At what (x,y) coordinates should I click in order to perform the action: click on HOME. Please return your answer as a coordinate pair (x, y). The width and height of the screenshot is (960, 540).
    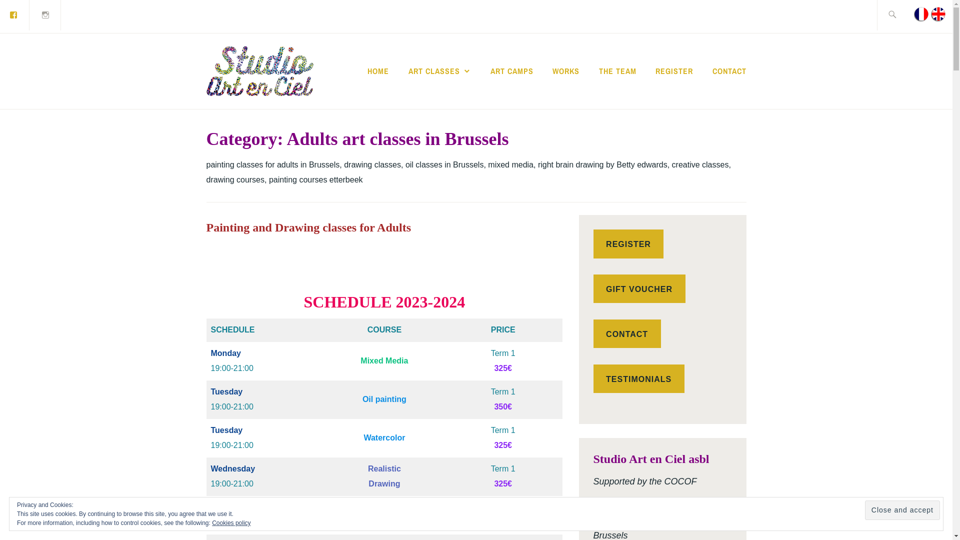
    Looking at the image, I should click on (378, 71).